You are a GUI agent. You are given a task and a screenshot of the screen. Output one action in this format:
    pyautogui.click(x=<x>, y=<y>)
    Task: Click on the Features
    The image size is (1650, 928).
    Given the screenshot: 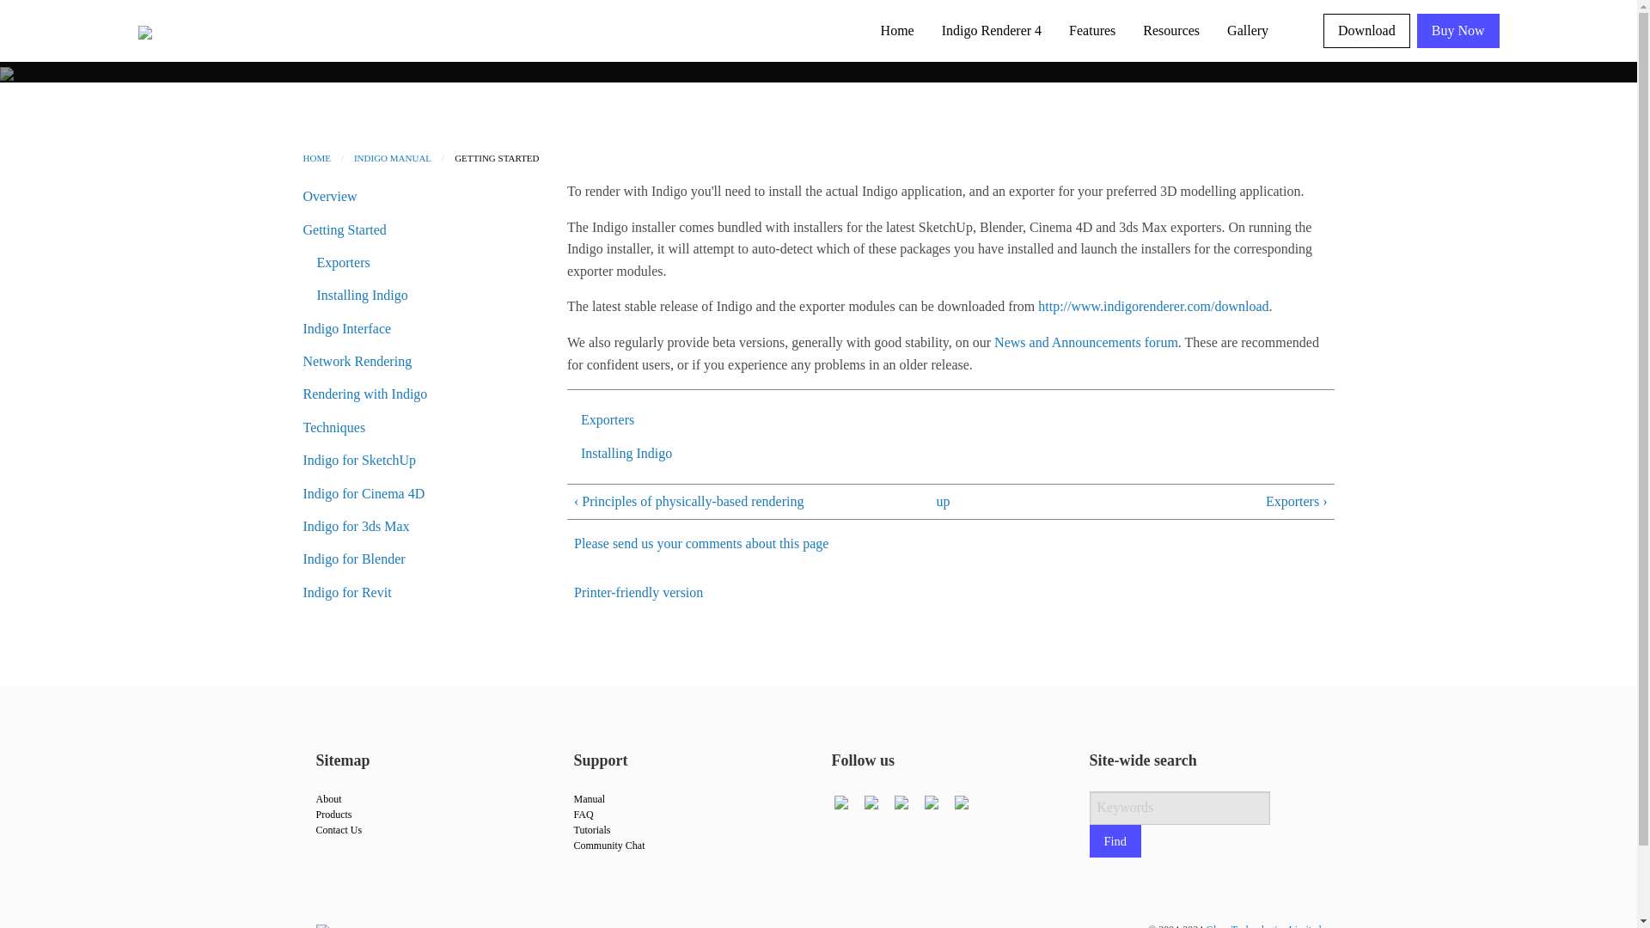 What is the action you would take?
    pyautogui.click(x=1091, y=31)
    